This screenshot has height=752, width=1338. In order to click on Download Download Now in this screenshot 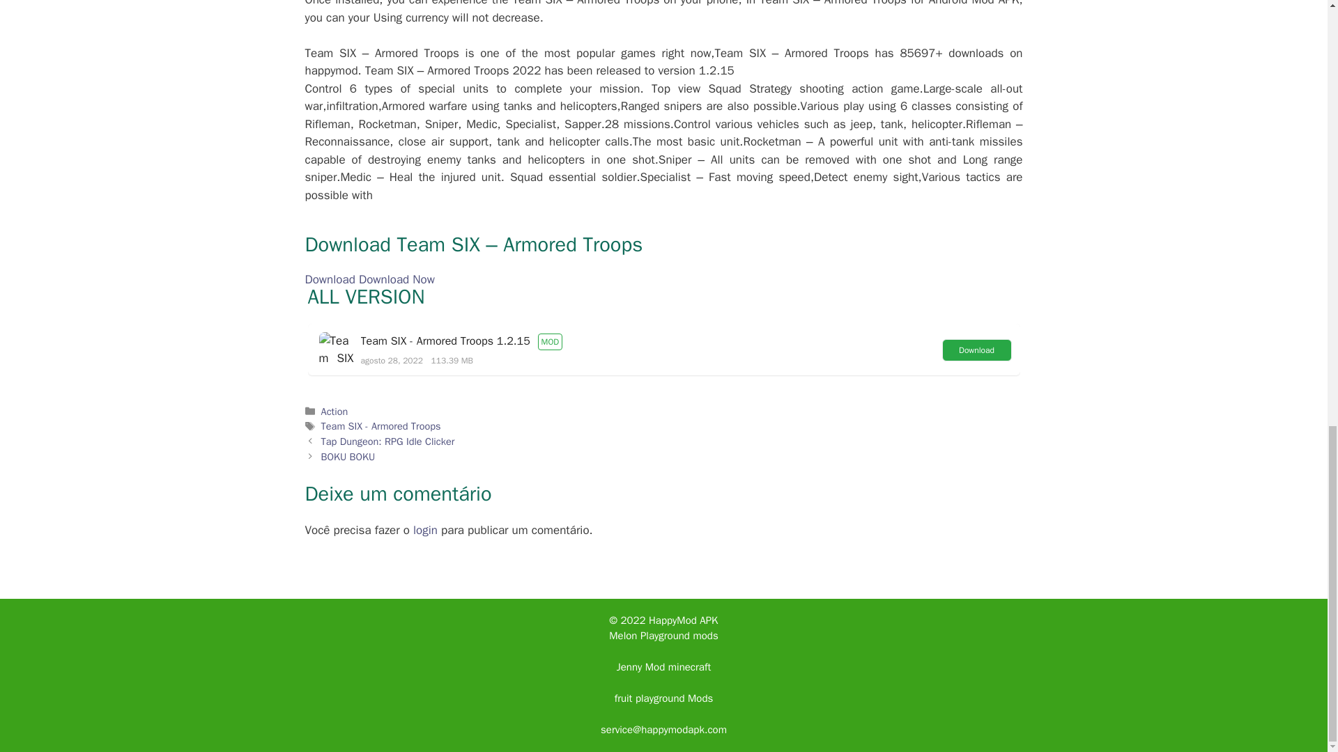, I will do `click(369, 279)`.